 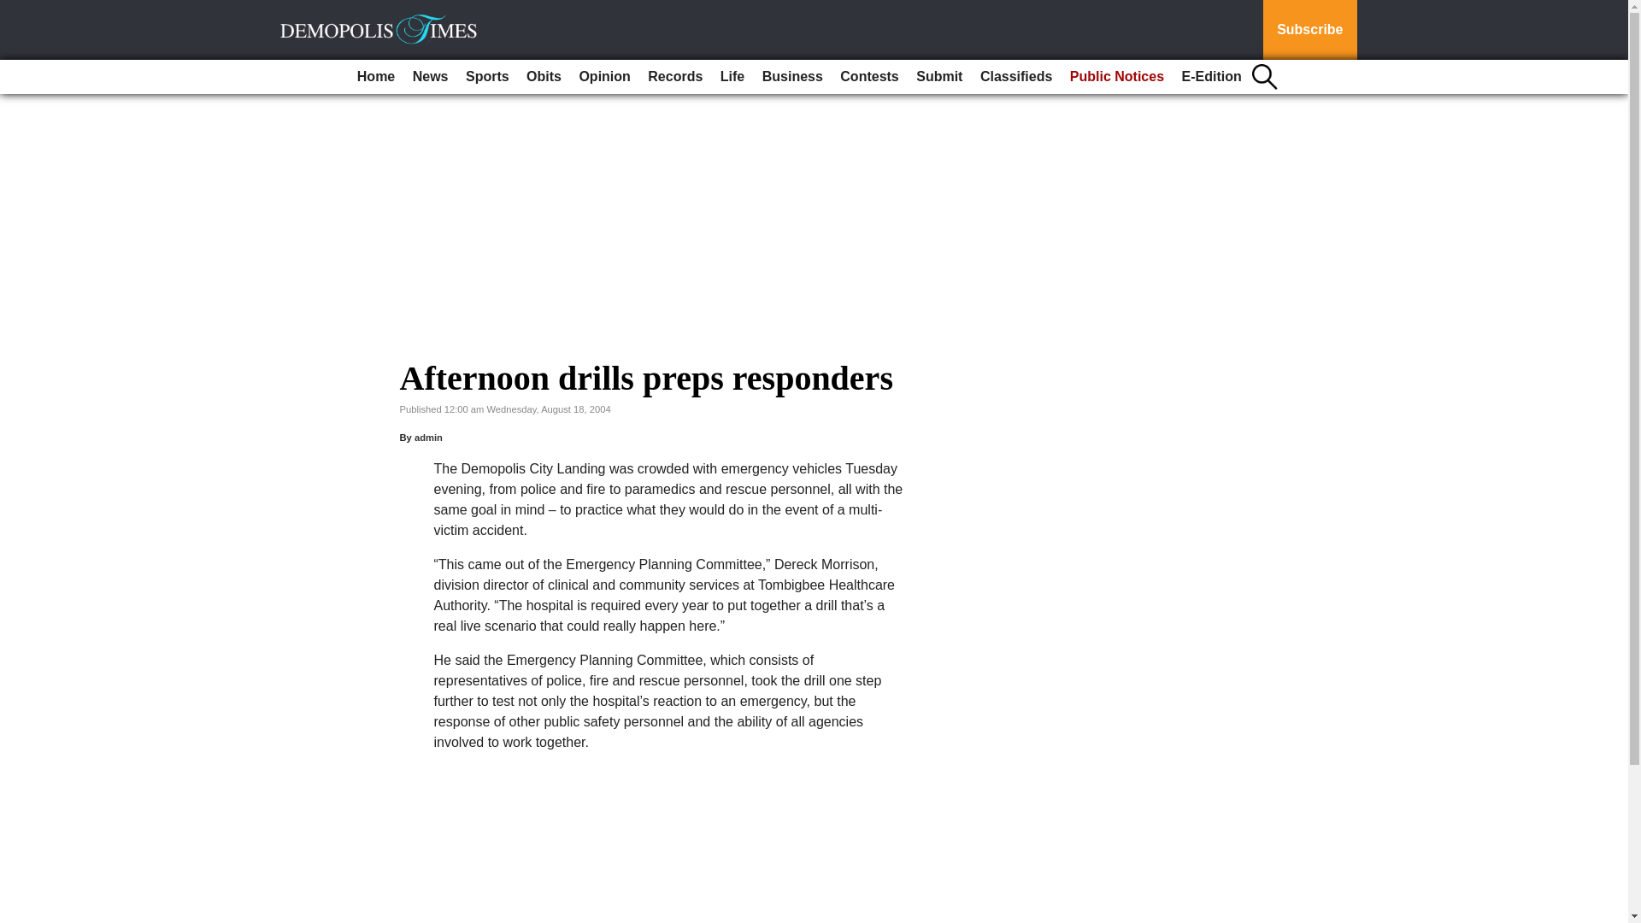 What do you see at coordinates (431, 77) in the screenshot?
I see `News` at bounding box center [431, 77].